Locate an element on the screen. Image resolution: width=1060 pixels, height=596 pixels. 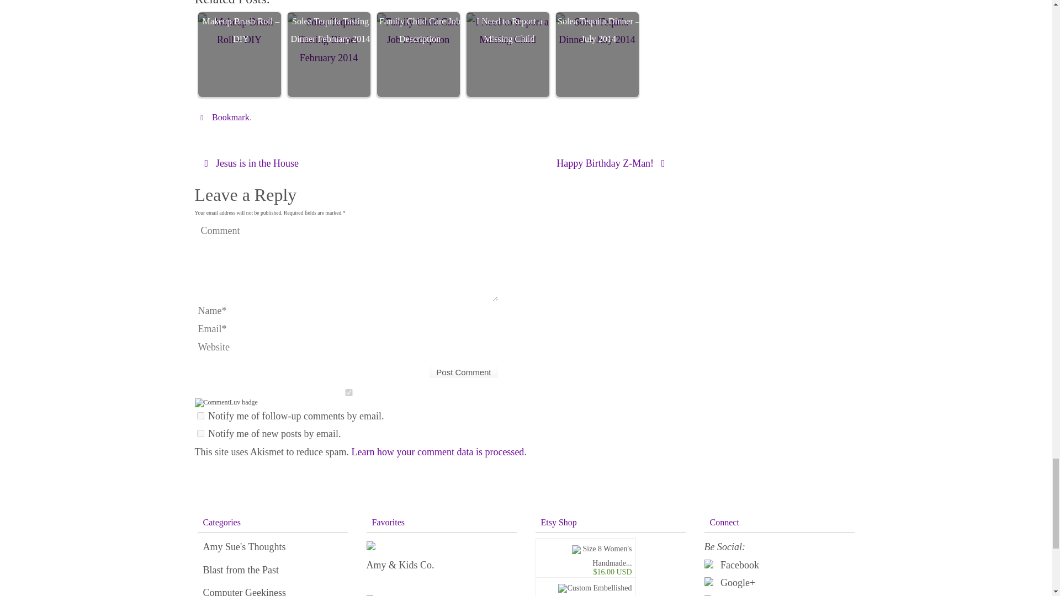
I Need to Report a Missing Child is located at coordinates (509, 54).